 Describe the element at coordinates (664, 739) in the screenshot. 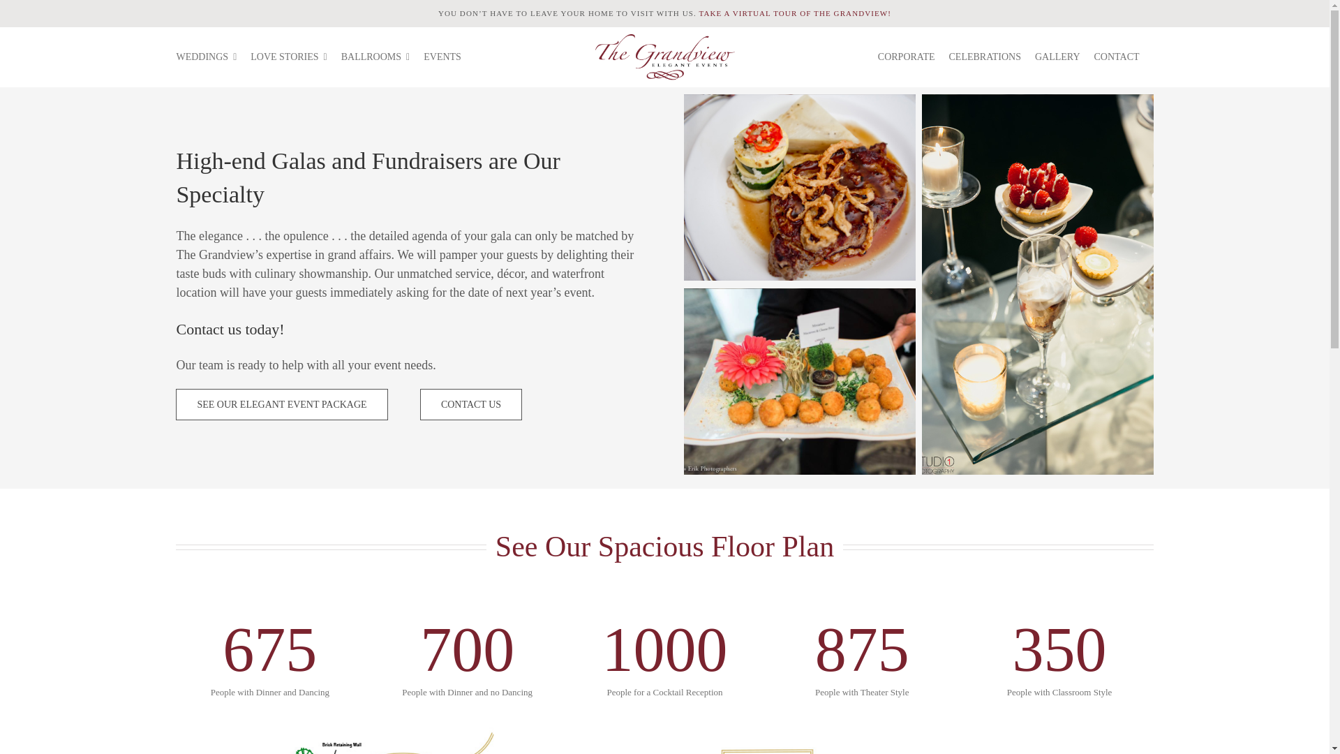

I see `GV-FloorPlan` at that location.